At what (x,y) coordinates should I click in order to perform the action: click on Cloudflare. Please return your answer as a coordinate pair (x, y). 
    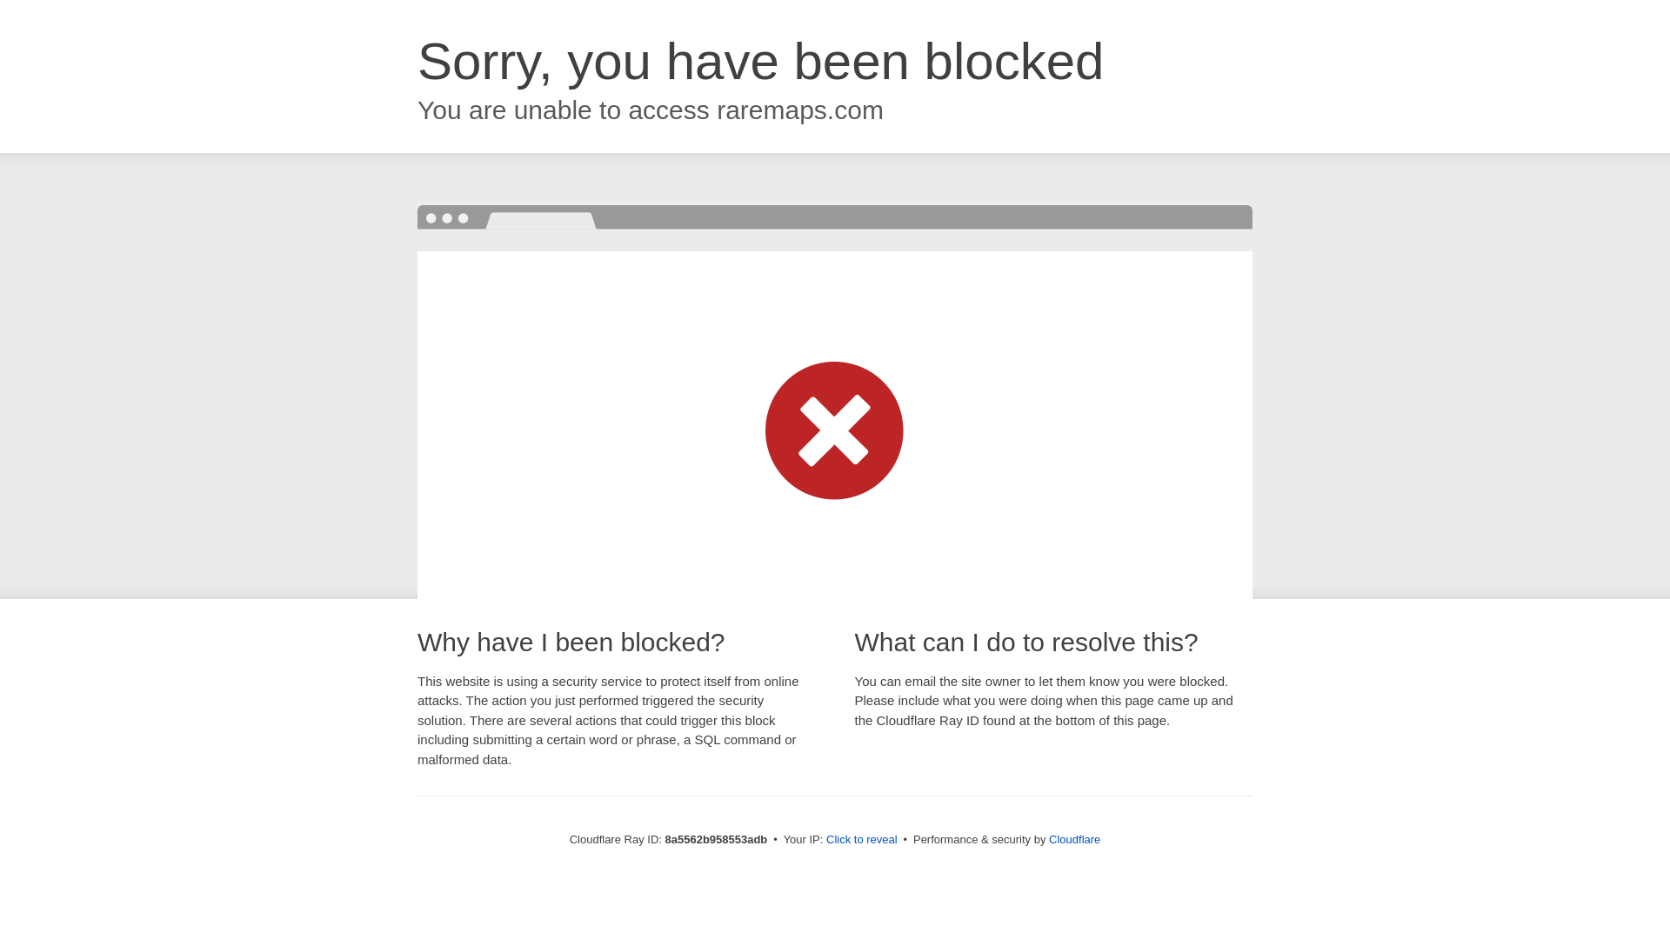
    Looking at the image, I should click on (1074, 839).